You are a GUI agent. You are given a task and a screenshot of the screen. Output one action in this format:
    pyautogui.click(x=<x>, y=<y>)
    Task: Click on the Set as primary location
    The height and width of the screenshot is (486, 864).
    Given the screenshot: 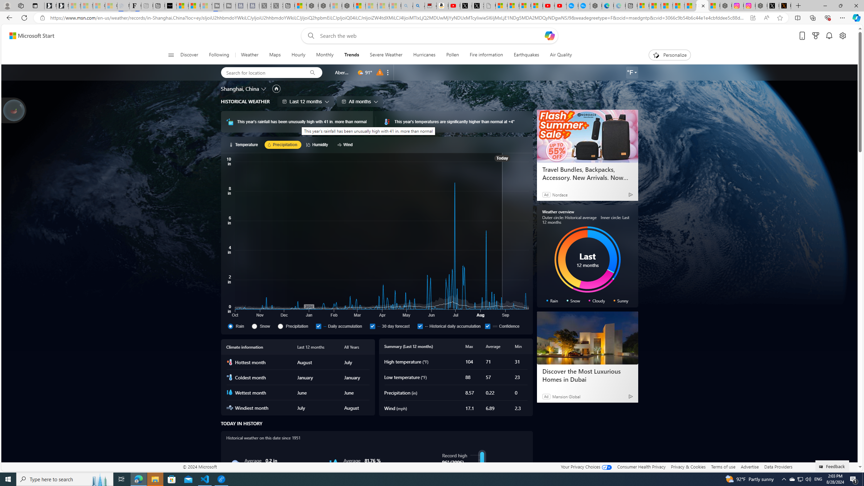 What is the action you would take?
    pyautogui.click(x=276, y=88)
    